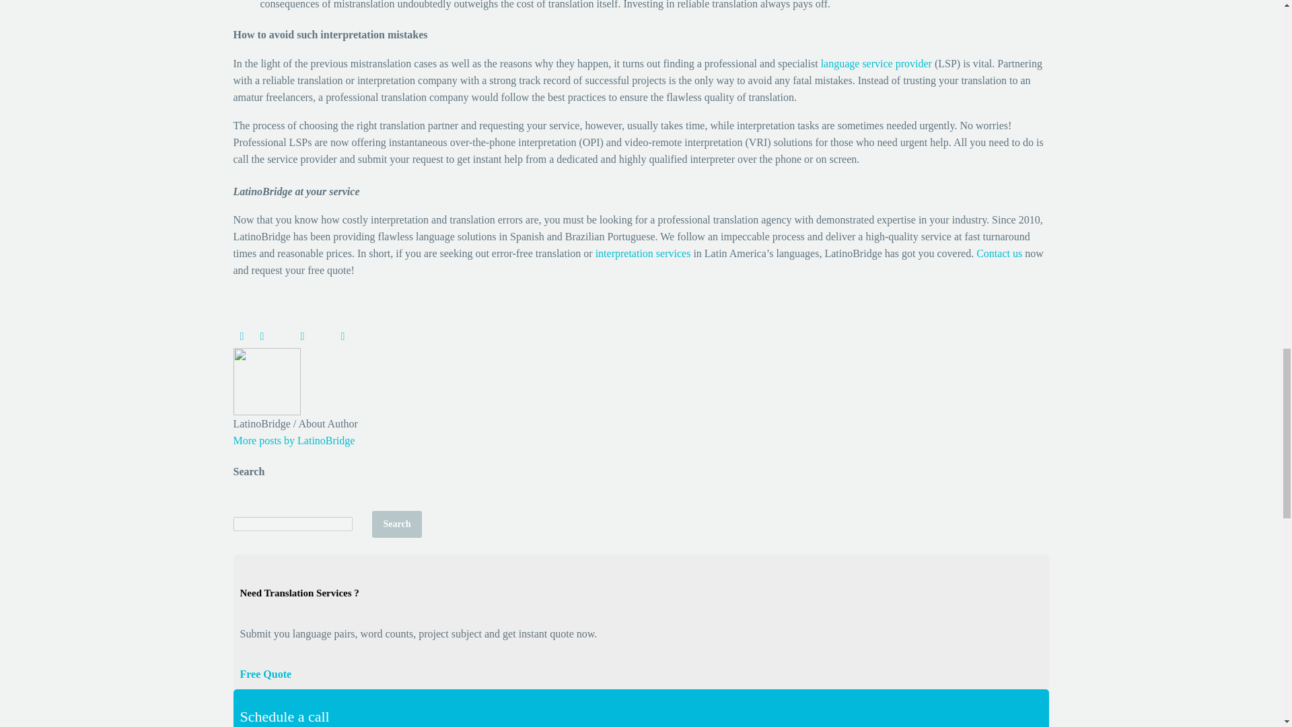 This screenshot has height=727, width=1292. What do you see at coordinates (262, 337) in the screenshot?
I see `Twitter` at bounding box center [262, 337].